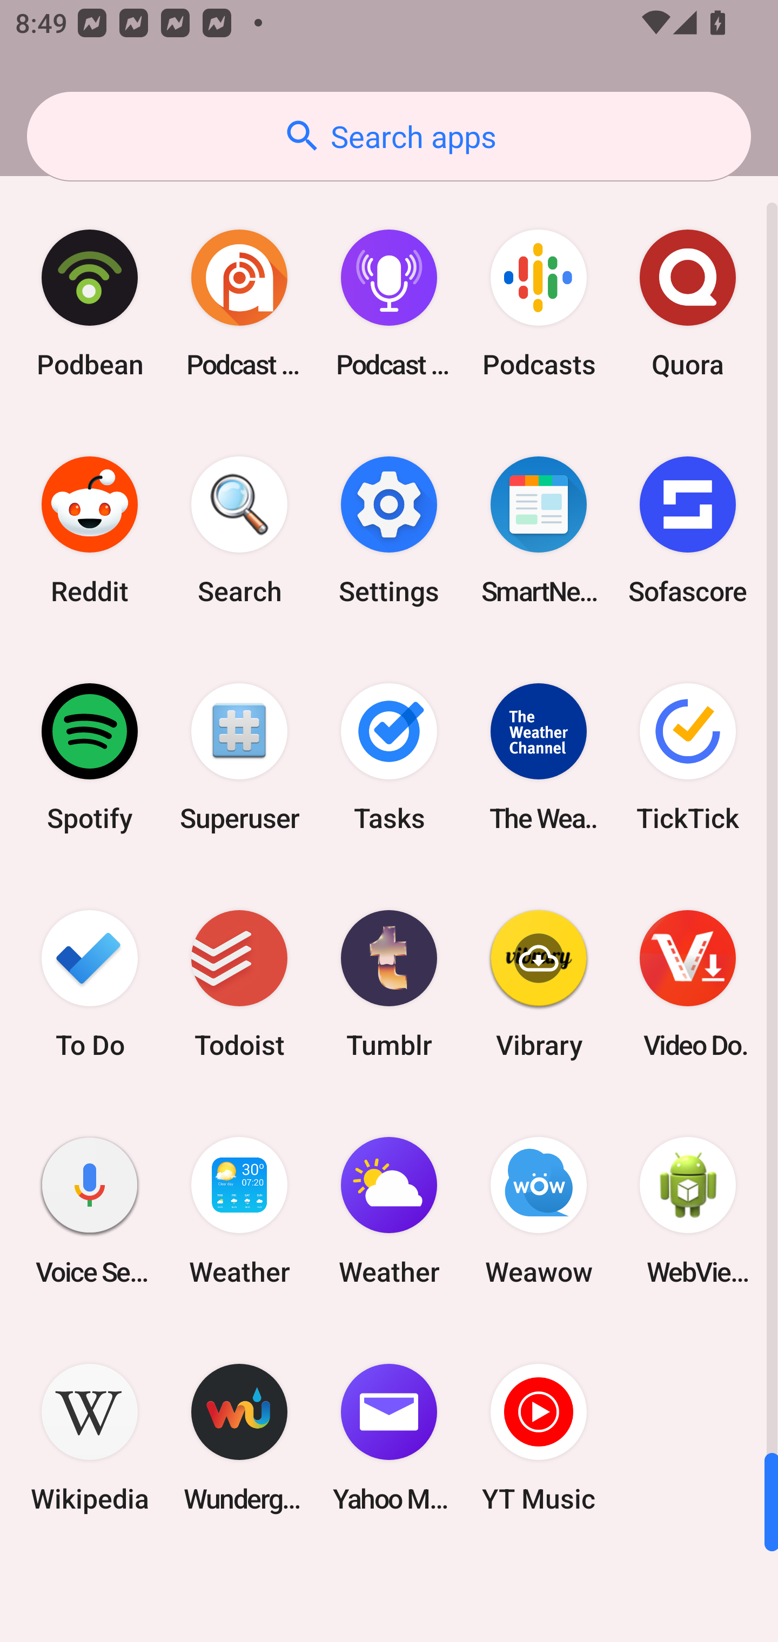  Describe the element at coordinates (538, 983) in the screenshot. I see `Vibrary` at that location.